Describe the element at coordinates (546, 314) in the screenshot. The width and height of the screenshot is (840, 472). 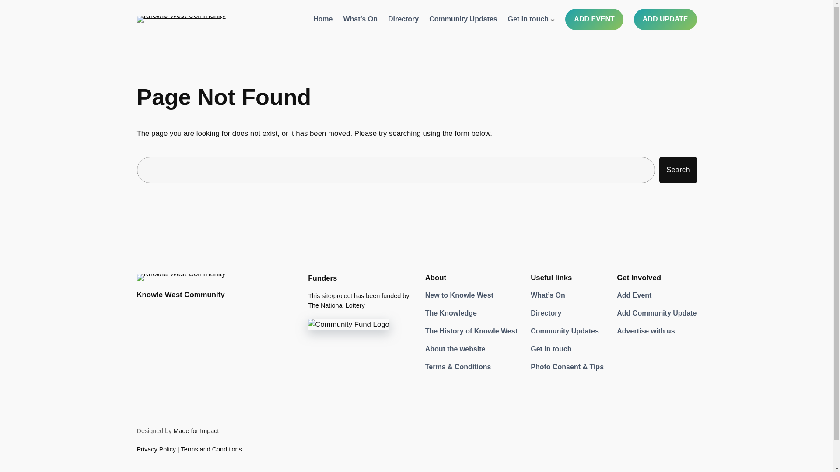
I see `Directory` at that location.